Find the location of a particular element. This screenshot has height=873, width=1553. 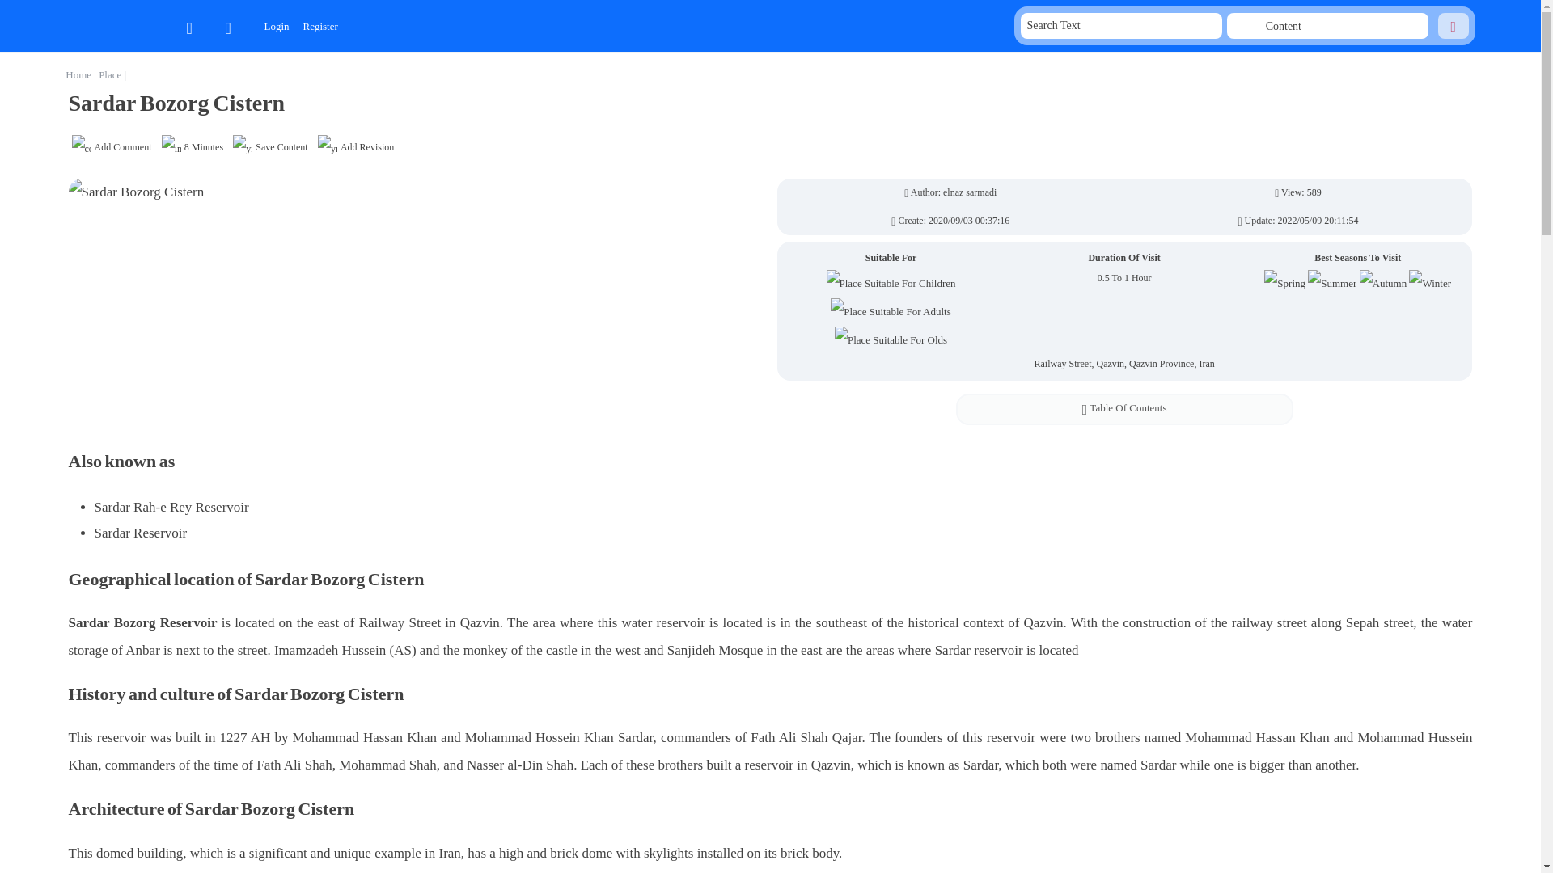

Place Suitable For Adults is located at coordinates (891, 312).